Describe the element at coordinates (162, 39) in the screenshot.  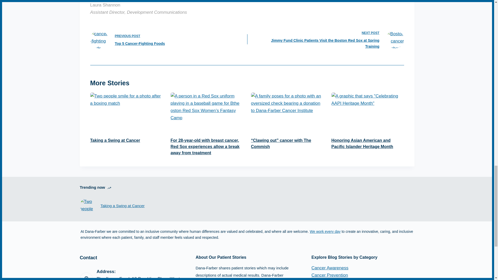
I see `Cancer Prevention` at that location.